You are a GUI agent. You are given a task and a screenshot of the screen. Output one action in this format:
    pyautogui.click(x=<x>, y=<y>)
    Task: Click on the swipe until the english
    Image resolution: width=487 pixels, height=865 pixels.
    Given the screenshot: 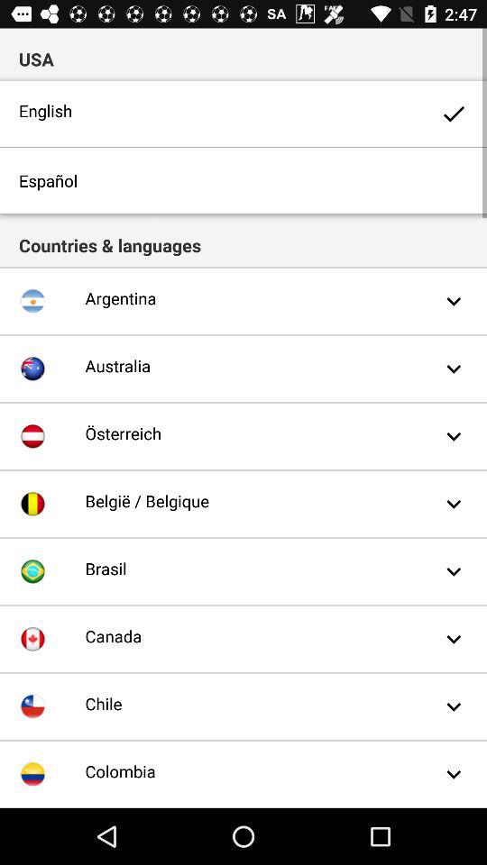 What is the action you would take?
    pyautogui.click(x=243, y=114)
    